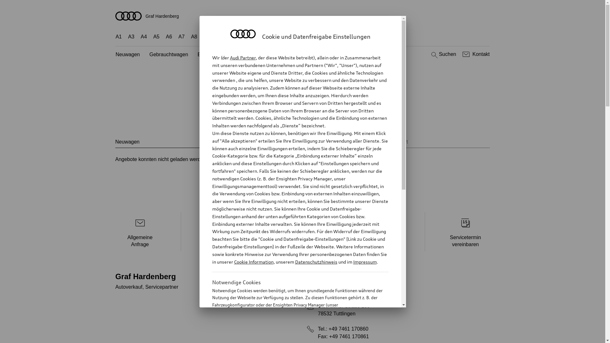  I want to click on Alle Angebote, so click(255, 119).